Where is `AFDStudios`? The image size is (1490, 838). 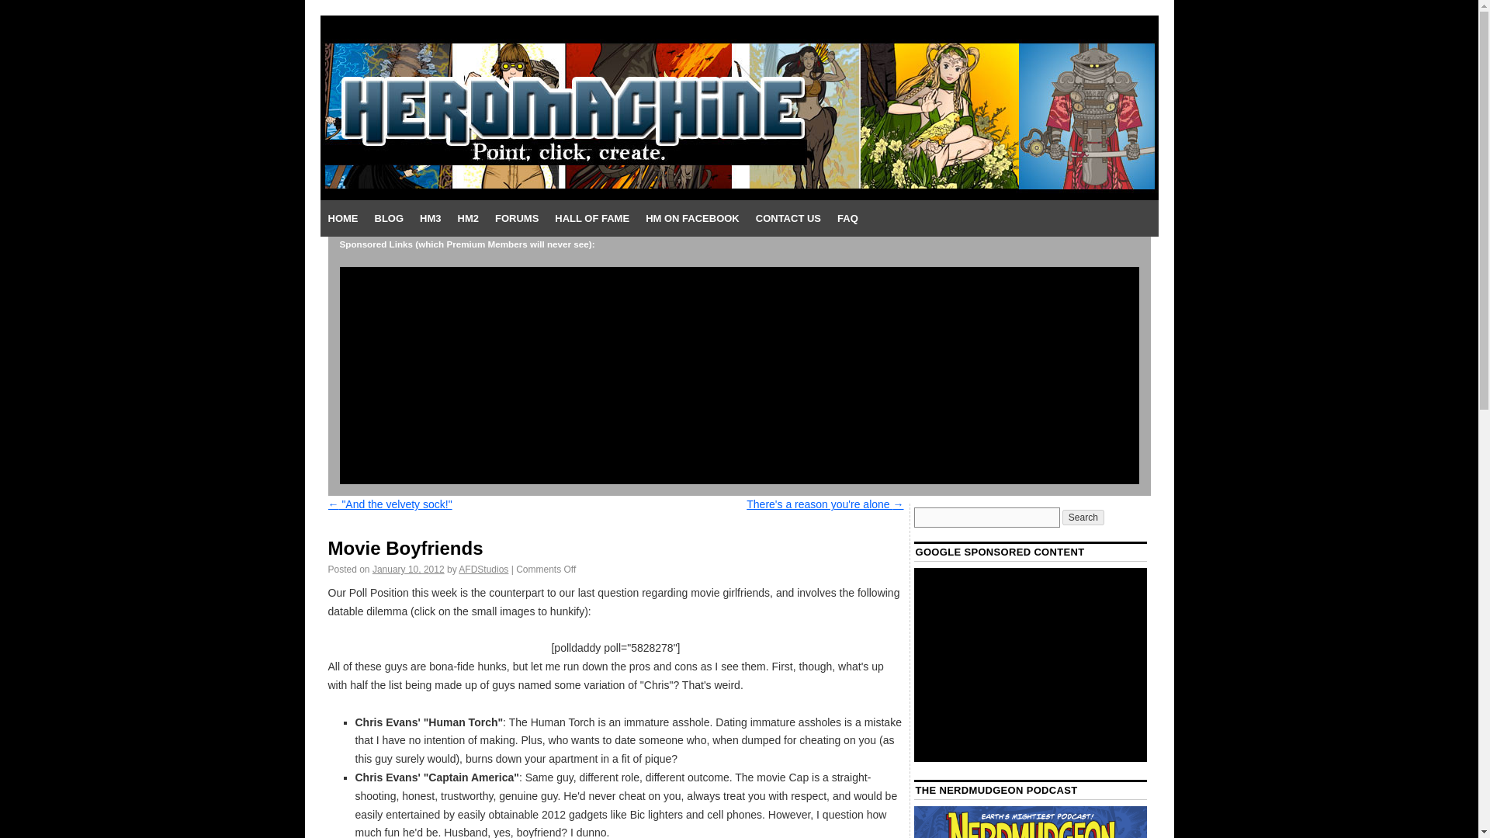
AFDStudios is located at coordinates (483, 569).